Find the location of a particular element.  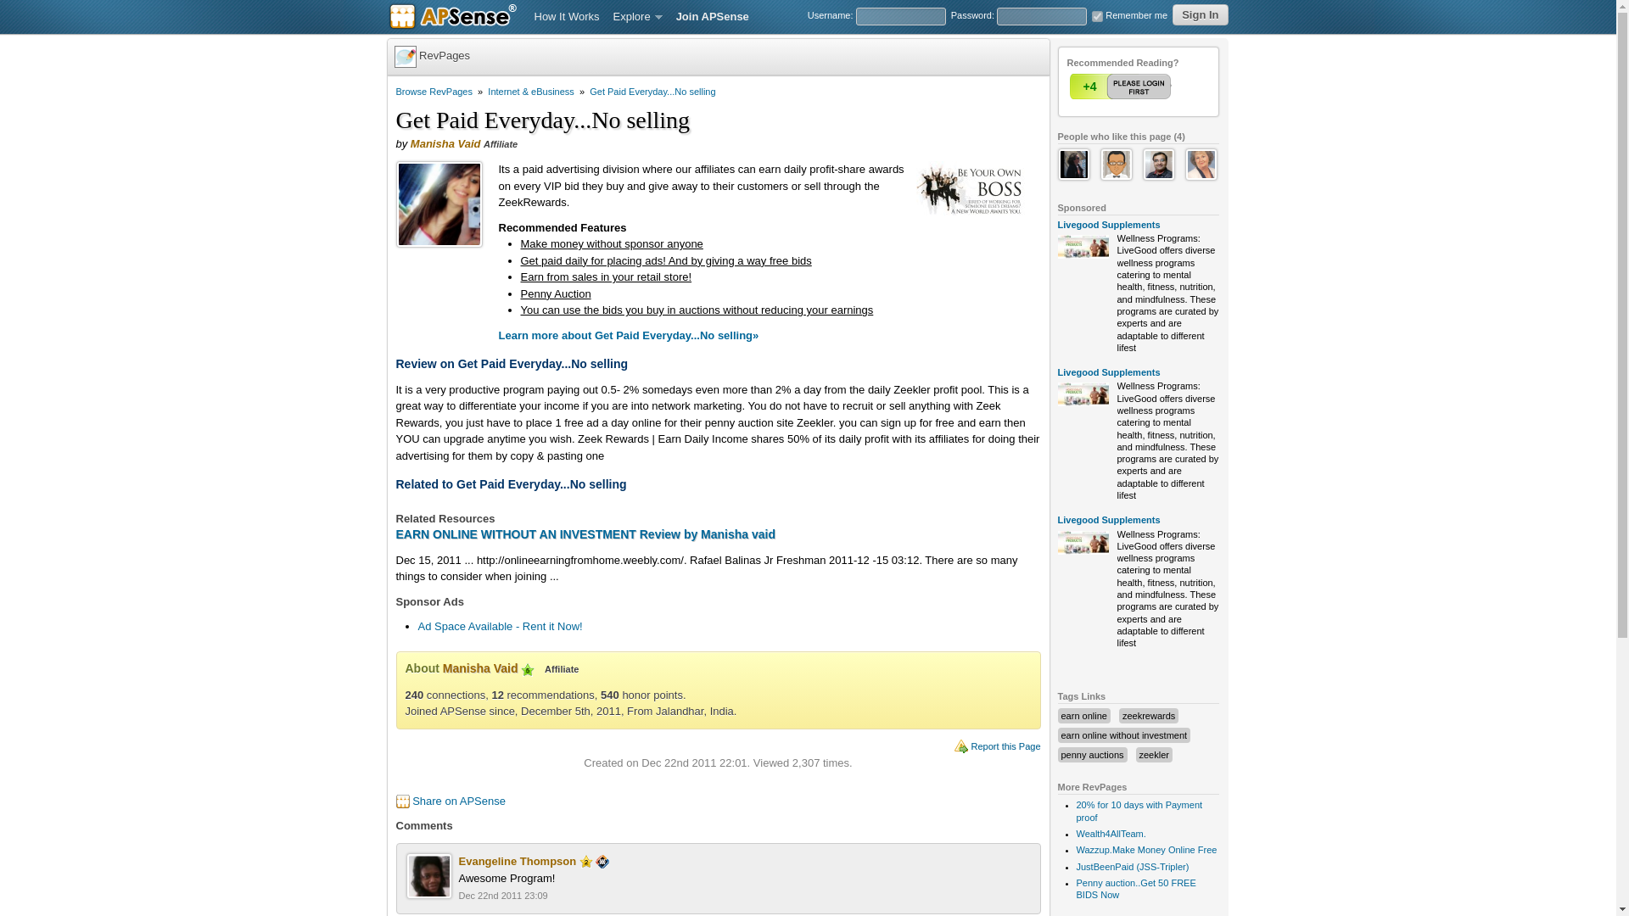

View Business Center is located at coordinates (602, 860).